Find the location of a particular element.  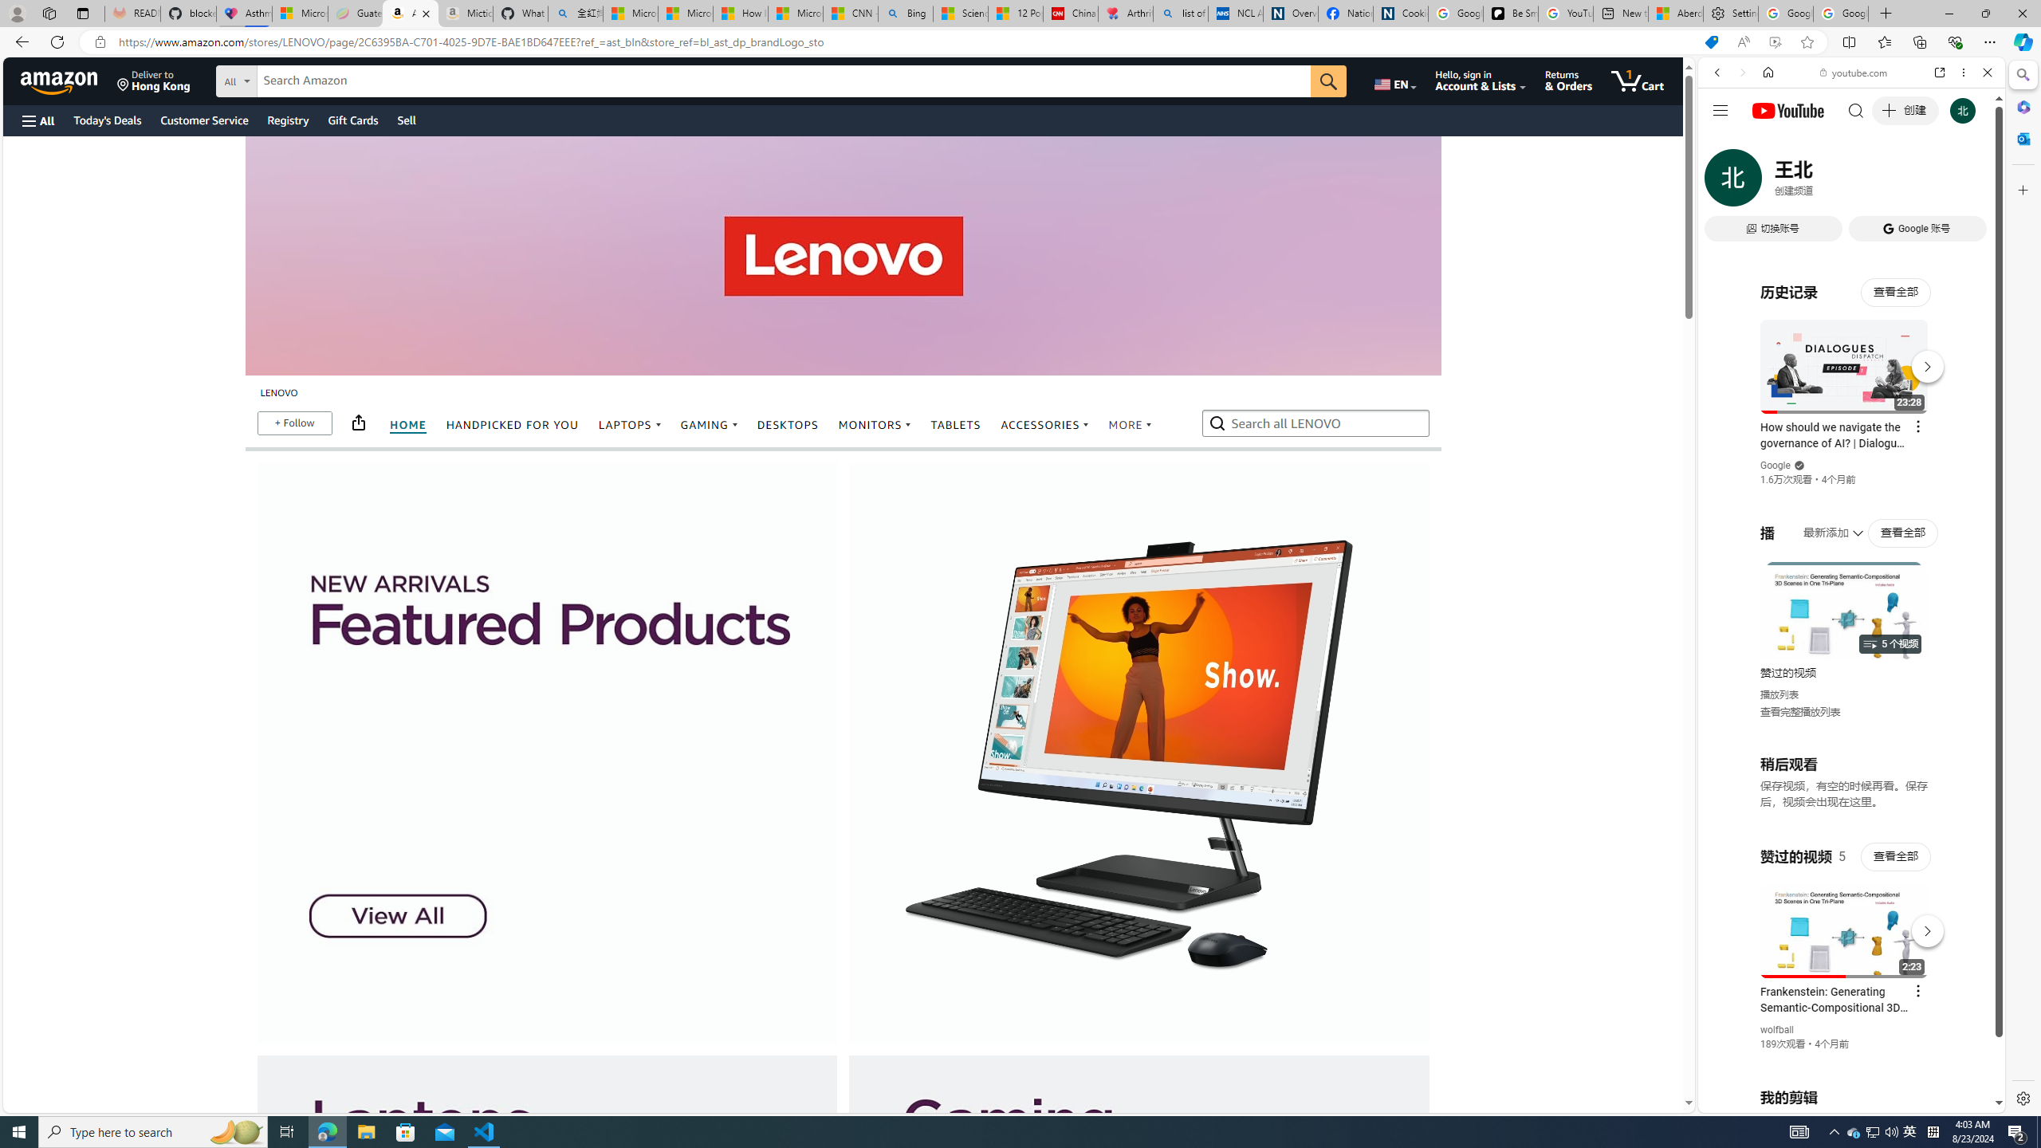

CNN - MSN is located at coordinates (851, 14).